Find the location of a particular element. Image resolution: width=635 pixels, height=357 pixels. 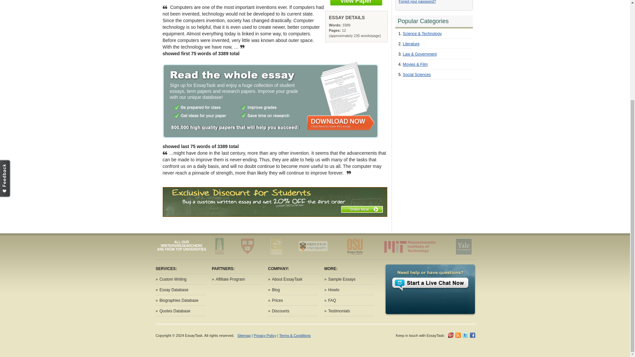

Sitemap is located at coordinates (244, 335).